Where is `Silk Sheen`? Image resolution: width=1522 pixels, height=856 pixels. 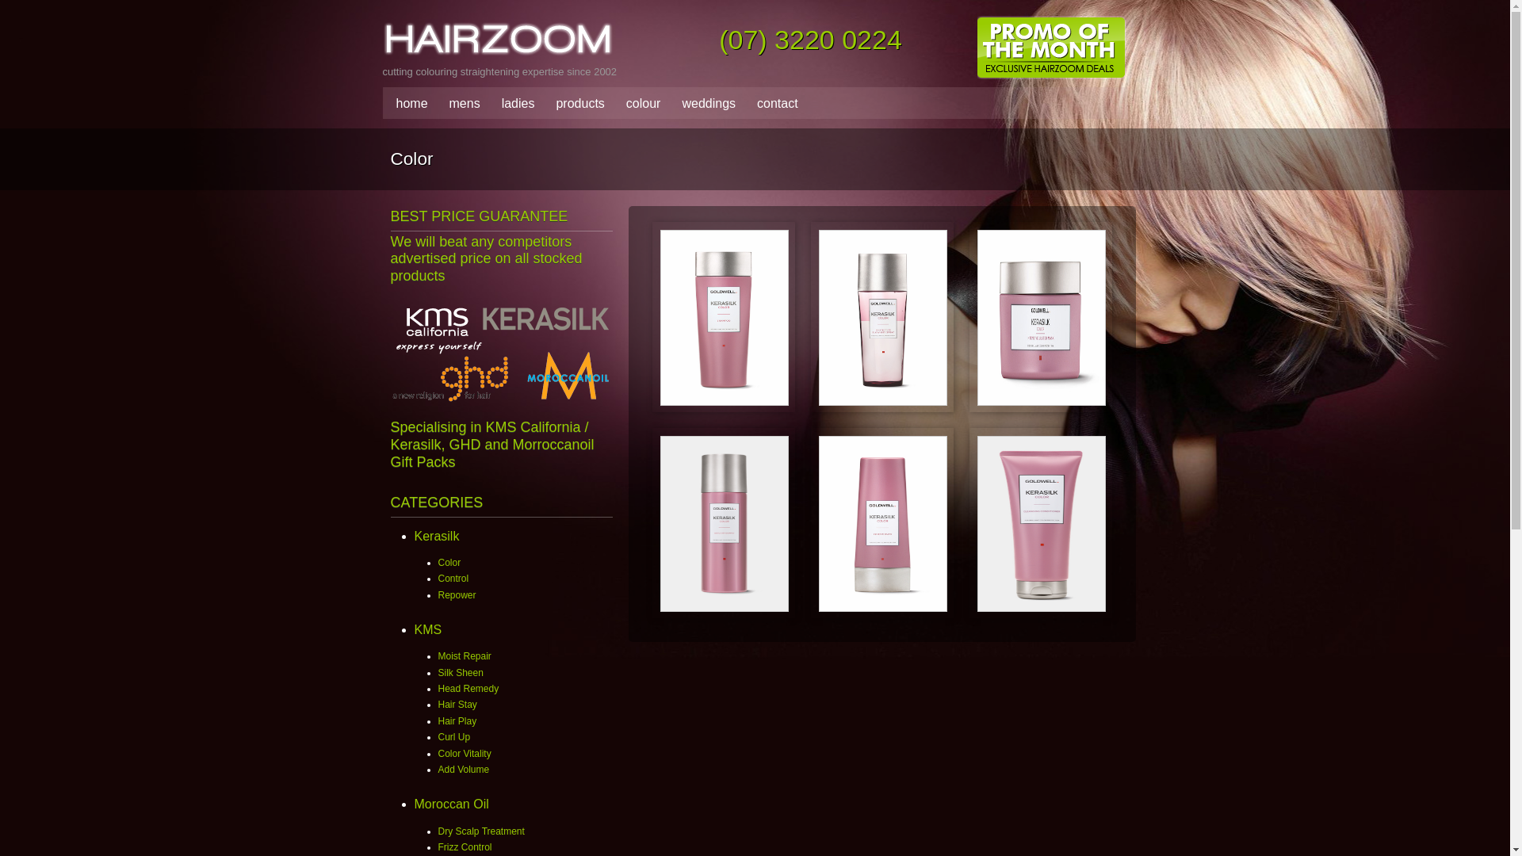 Silk Sheen is located at coordinates (460, 673).